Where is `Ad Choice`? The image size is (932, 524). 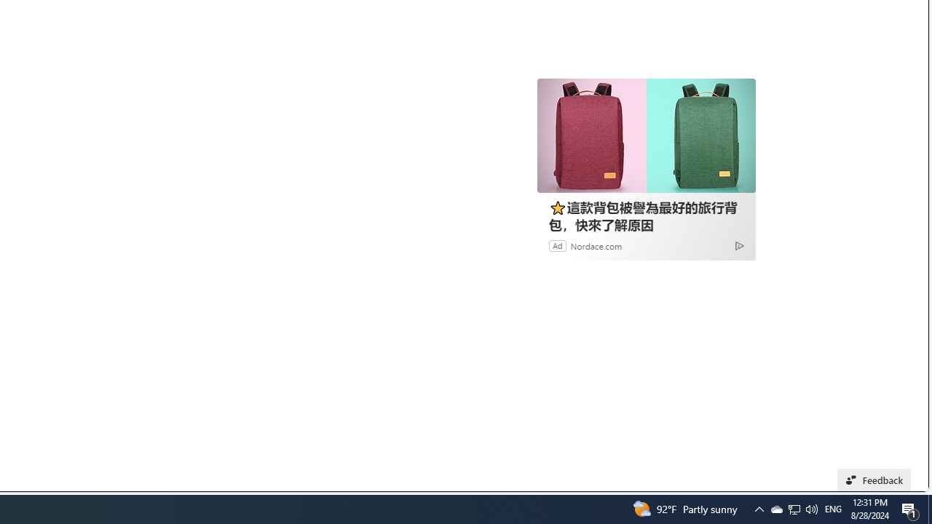
Ad Choice is located at coordinates (739, 245).